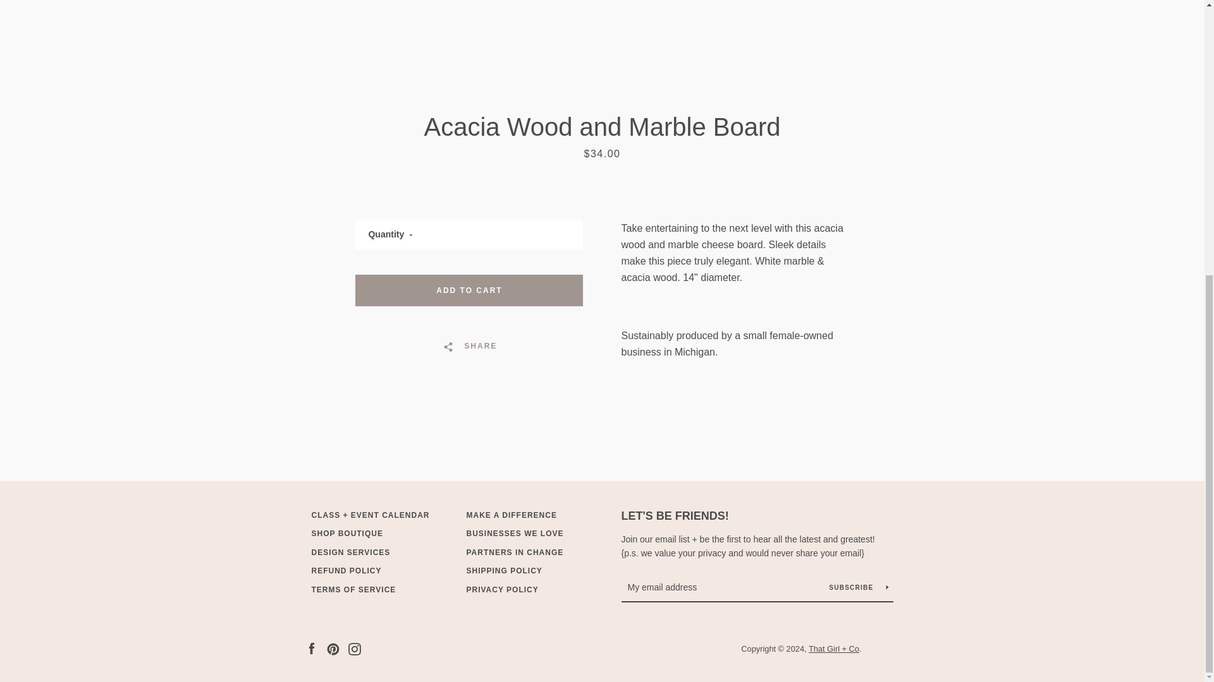  I want to click on ADD TO CART, so click(469, 290).